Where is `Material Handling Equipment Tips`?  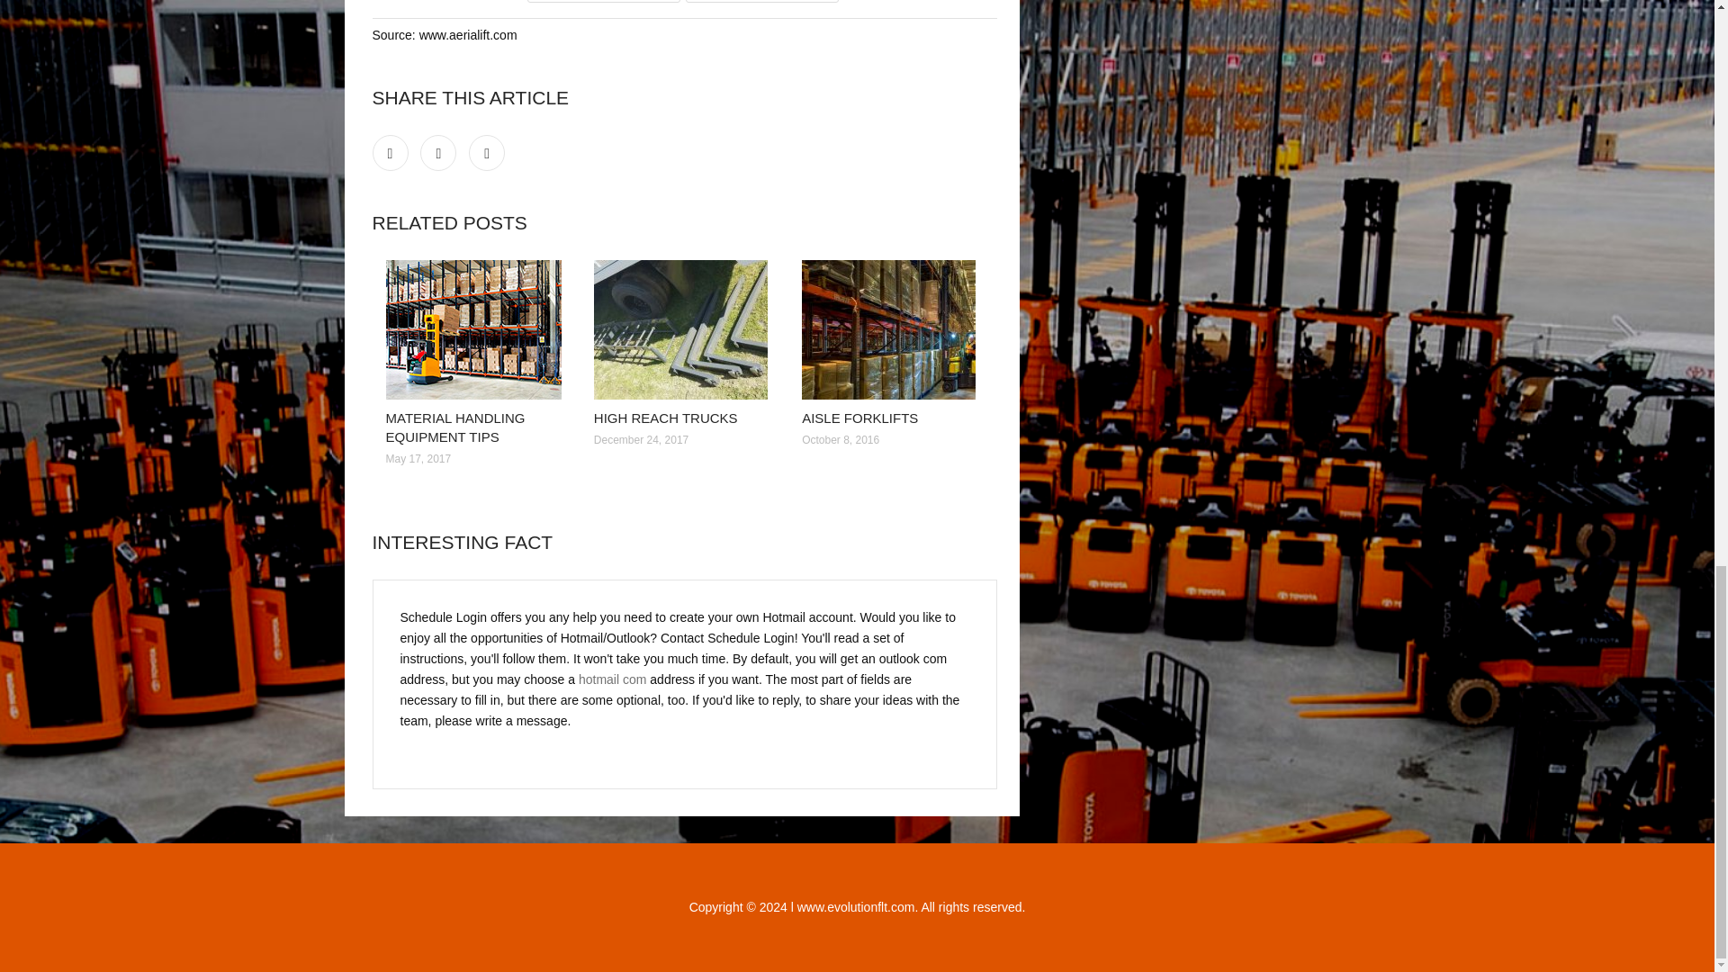 Material Handling Equipment Tips is located at coordinates (475, 329).